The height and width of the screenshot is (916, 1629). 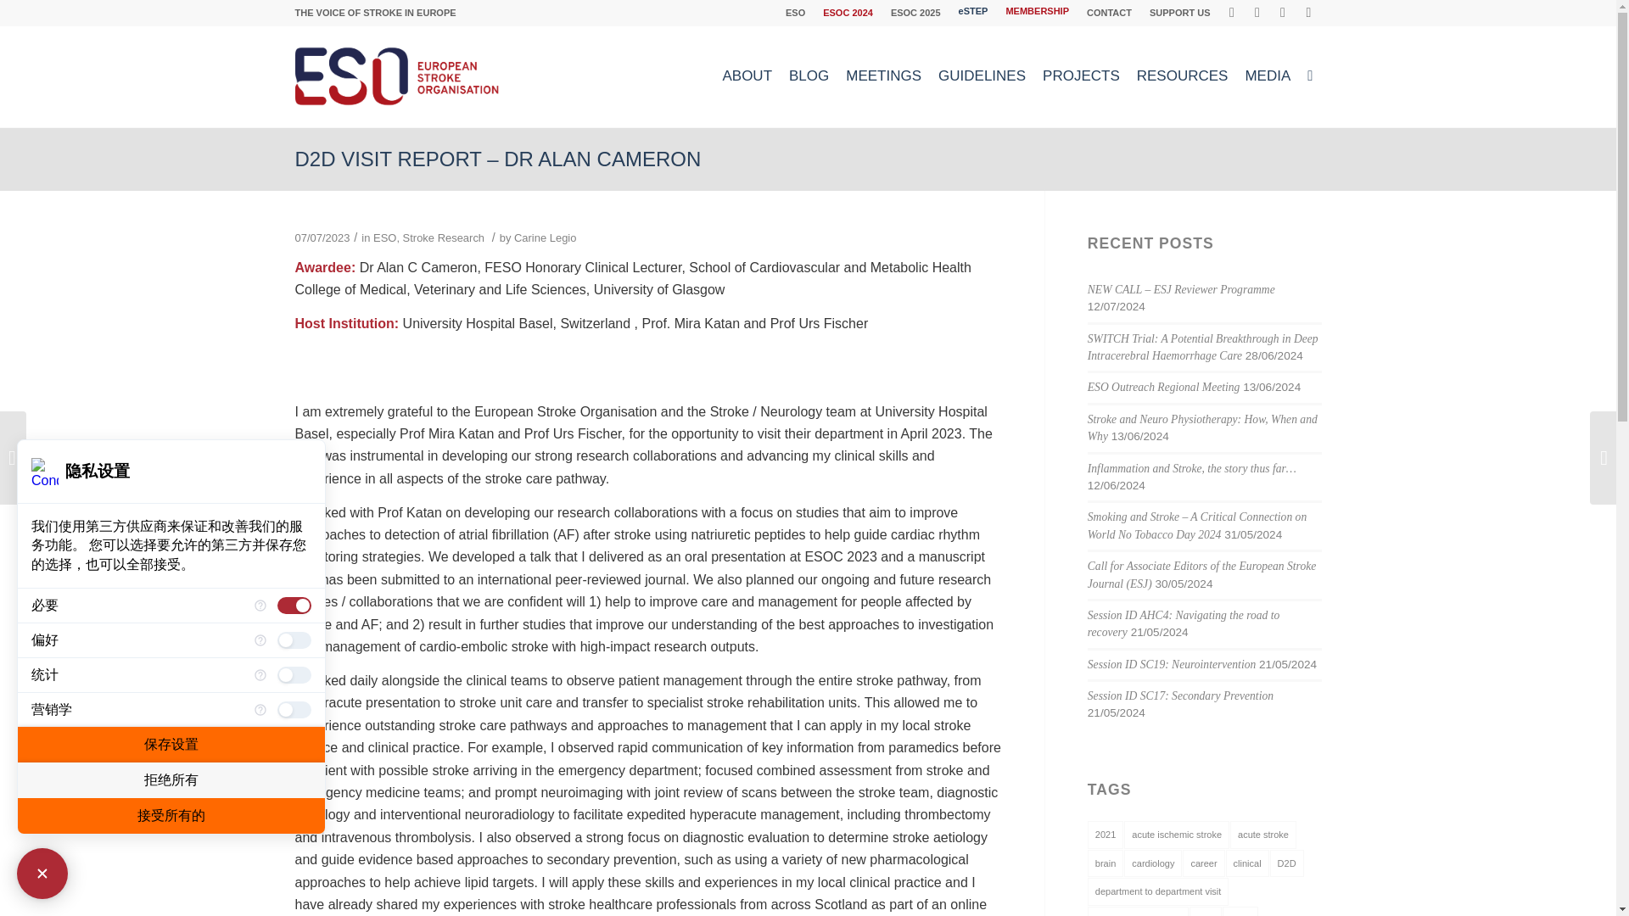 What do you see at coordinates (399, 76) in the screenshot?
I see `ESO European Stroke Organisation` at bounding box center [399, 76].